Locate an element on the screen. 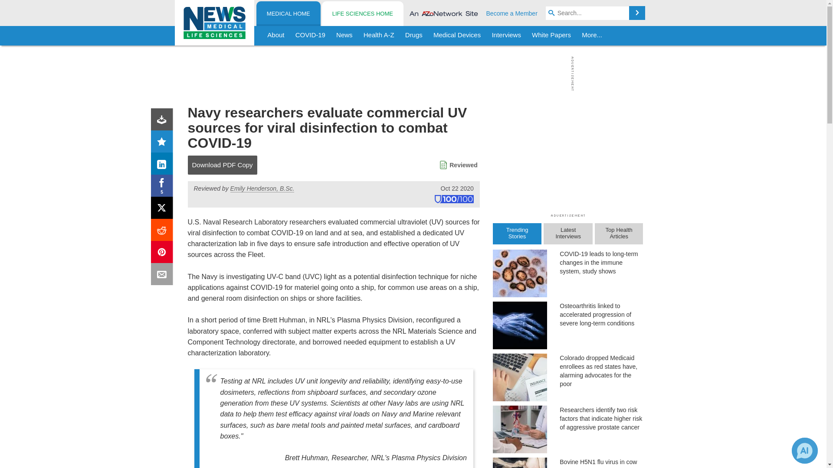  Download PDF copy is located at coordinates (164, 121).